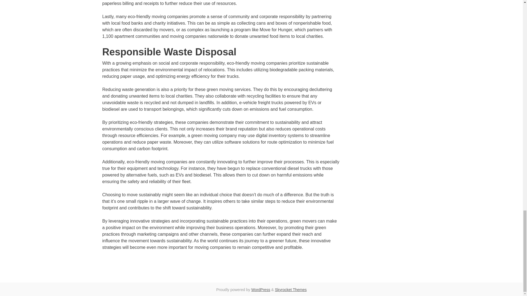 The height and width of the screenshot is (296, 527). Describe the element at coordinates (291, 289) in the screenshot. I see `Skyrocket Themes` at that location.